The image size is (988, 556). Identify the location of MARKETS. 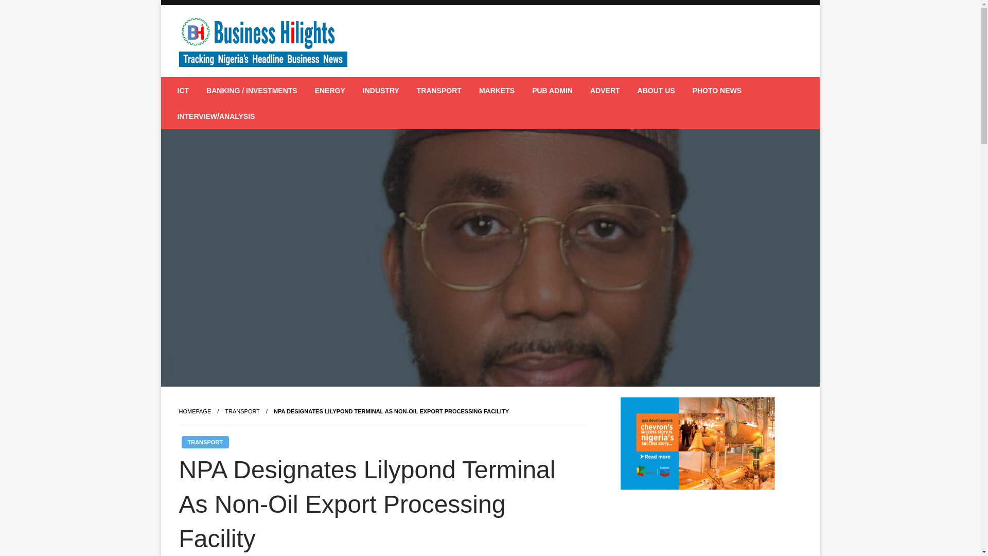
(497, 91).